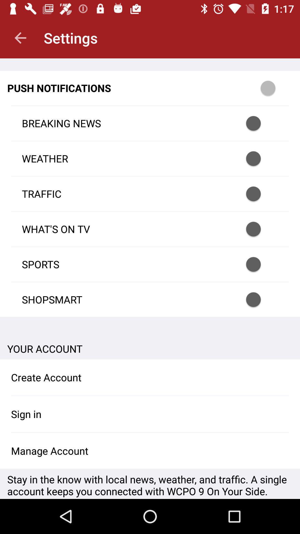 Image resolution: width=300 pixels, height=534 pixels. What do you see at coordinates (261, 300) in the screenshot?
I see `toggle shopsmart on` at bounding box center [261, 300].